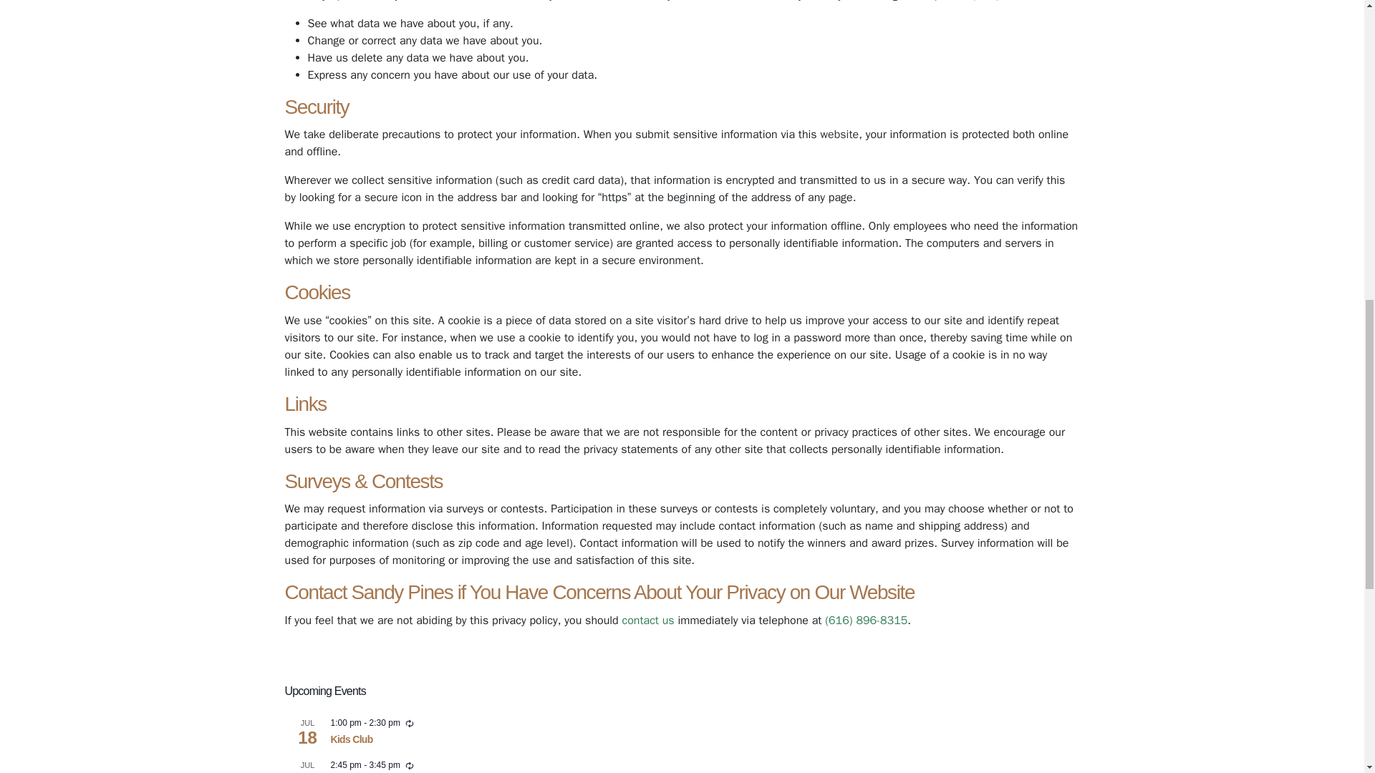 The height and width of the screenshot is (773, 1375). Describe the element at coordinates (352, 739) in the screenshot. I see `Kids Club` at that location.